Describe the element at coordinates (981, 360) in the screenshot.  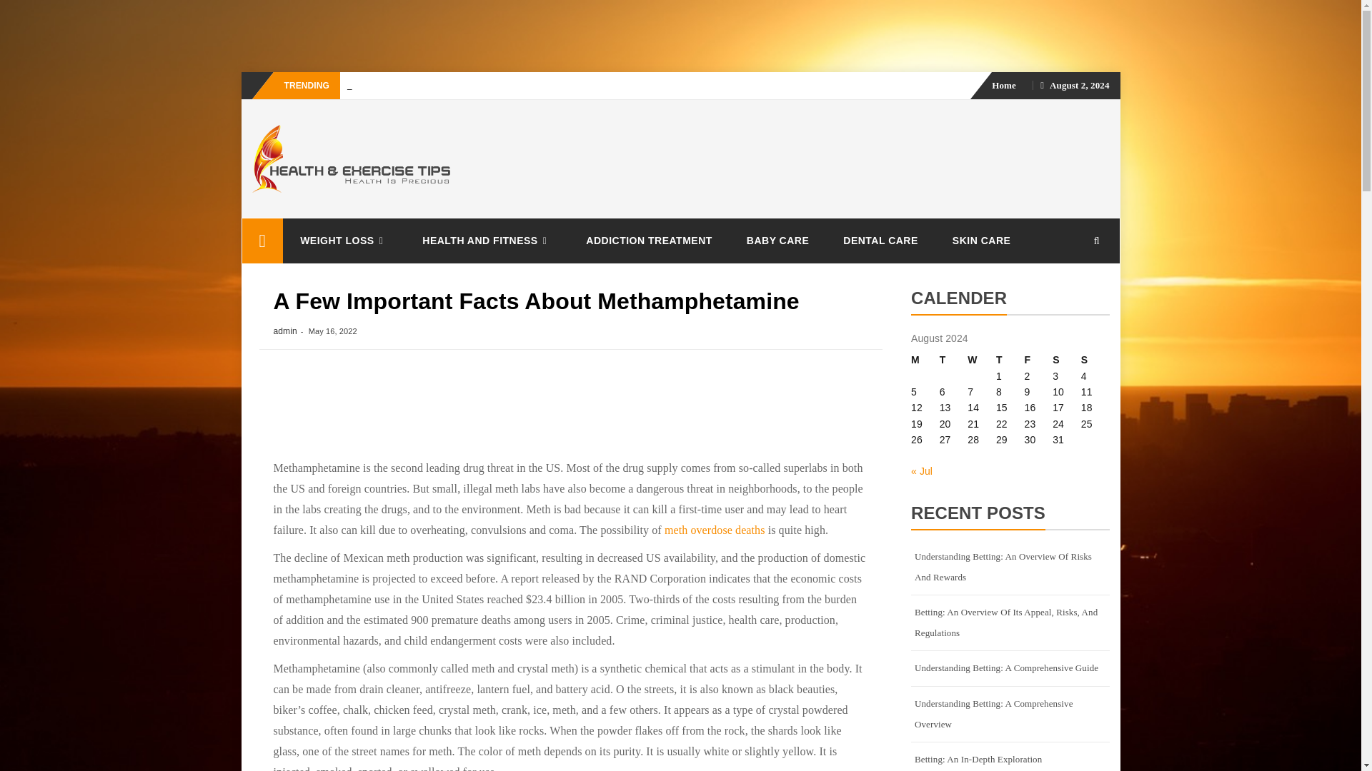
I see `Wednesday` at that location.